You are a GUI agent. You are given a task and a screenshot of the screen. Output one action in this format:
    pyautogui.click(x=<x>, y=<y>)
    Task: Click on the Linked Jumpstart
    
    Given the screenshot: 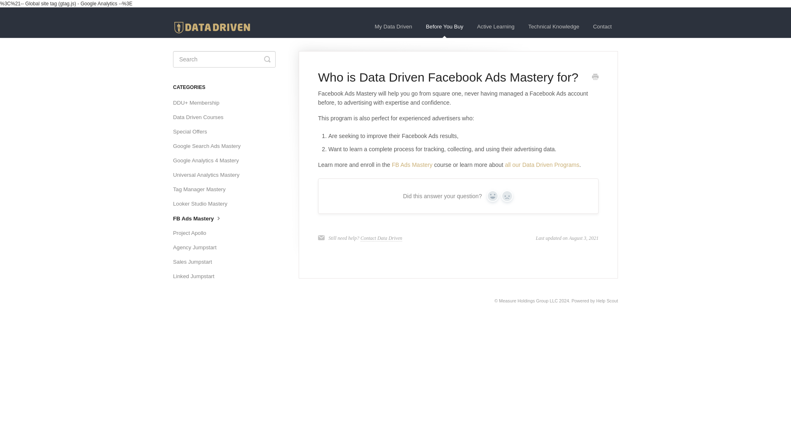 What is the action you would take?
    pyautogui.click(x=197, y=276)
    